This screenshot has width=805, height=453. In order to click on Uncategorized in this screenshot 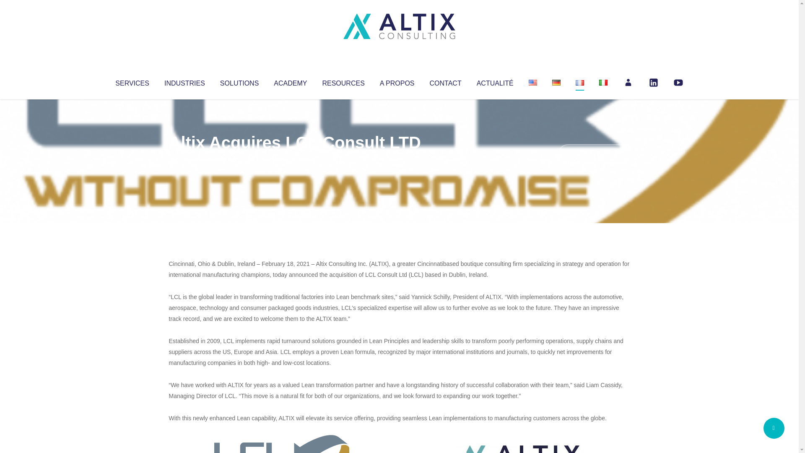, I will do `click(293, 159)`.